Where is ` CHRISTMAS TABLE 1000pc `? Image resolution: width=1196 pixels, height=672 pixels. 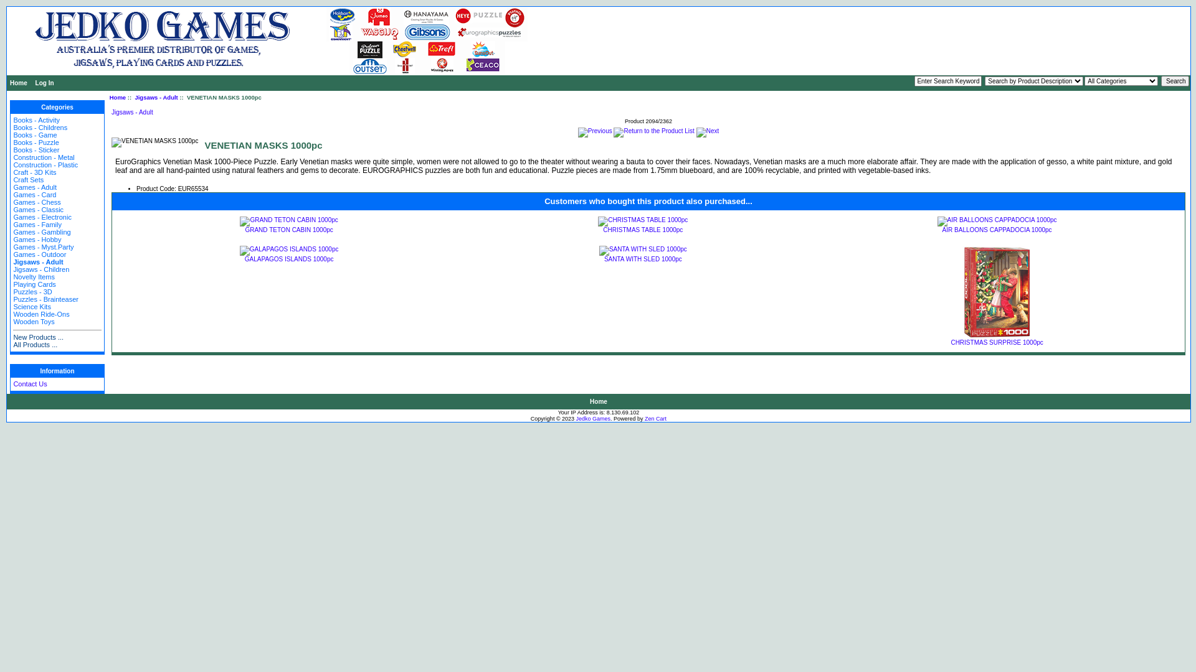  CHRISTMAS TABLE 1000pc  is located at coordinates (643, 222).